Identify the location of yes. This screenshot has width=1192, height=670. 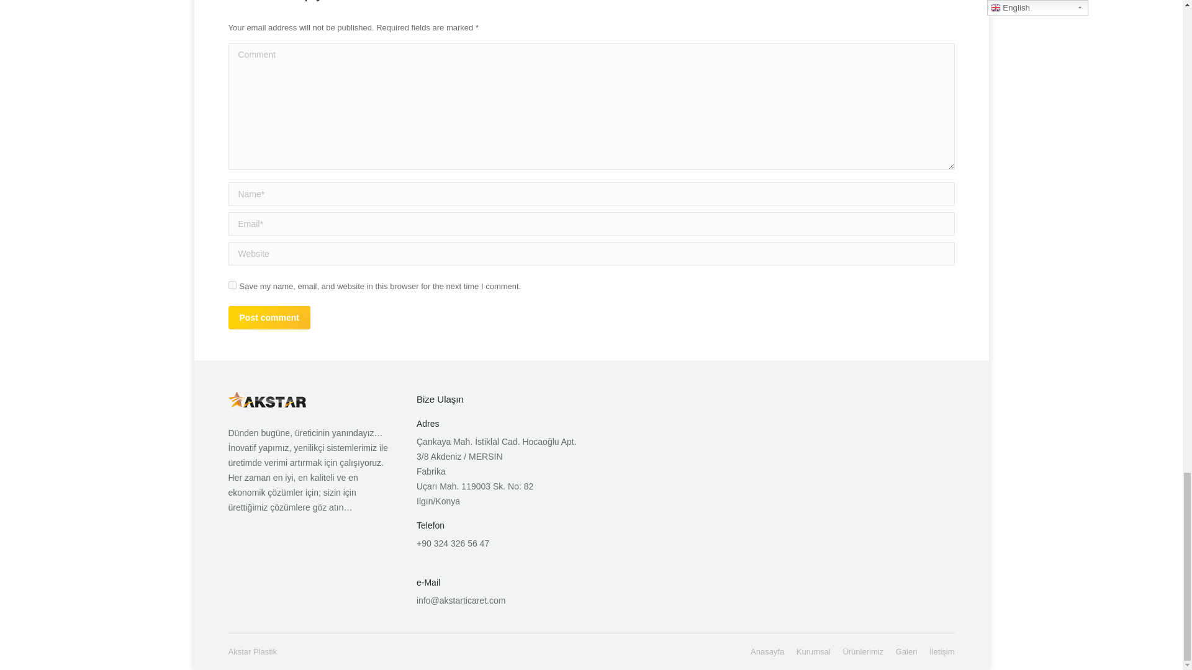
(232, 284).